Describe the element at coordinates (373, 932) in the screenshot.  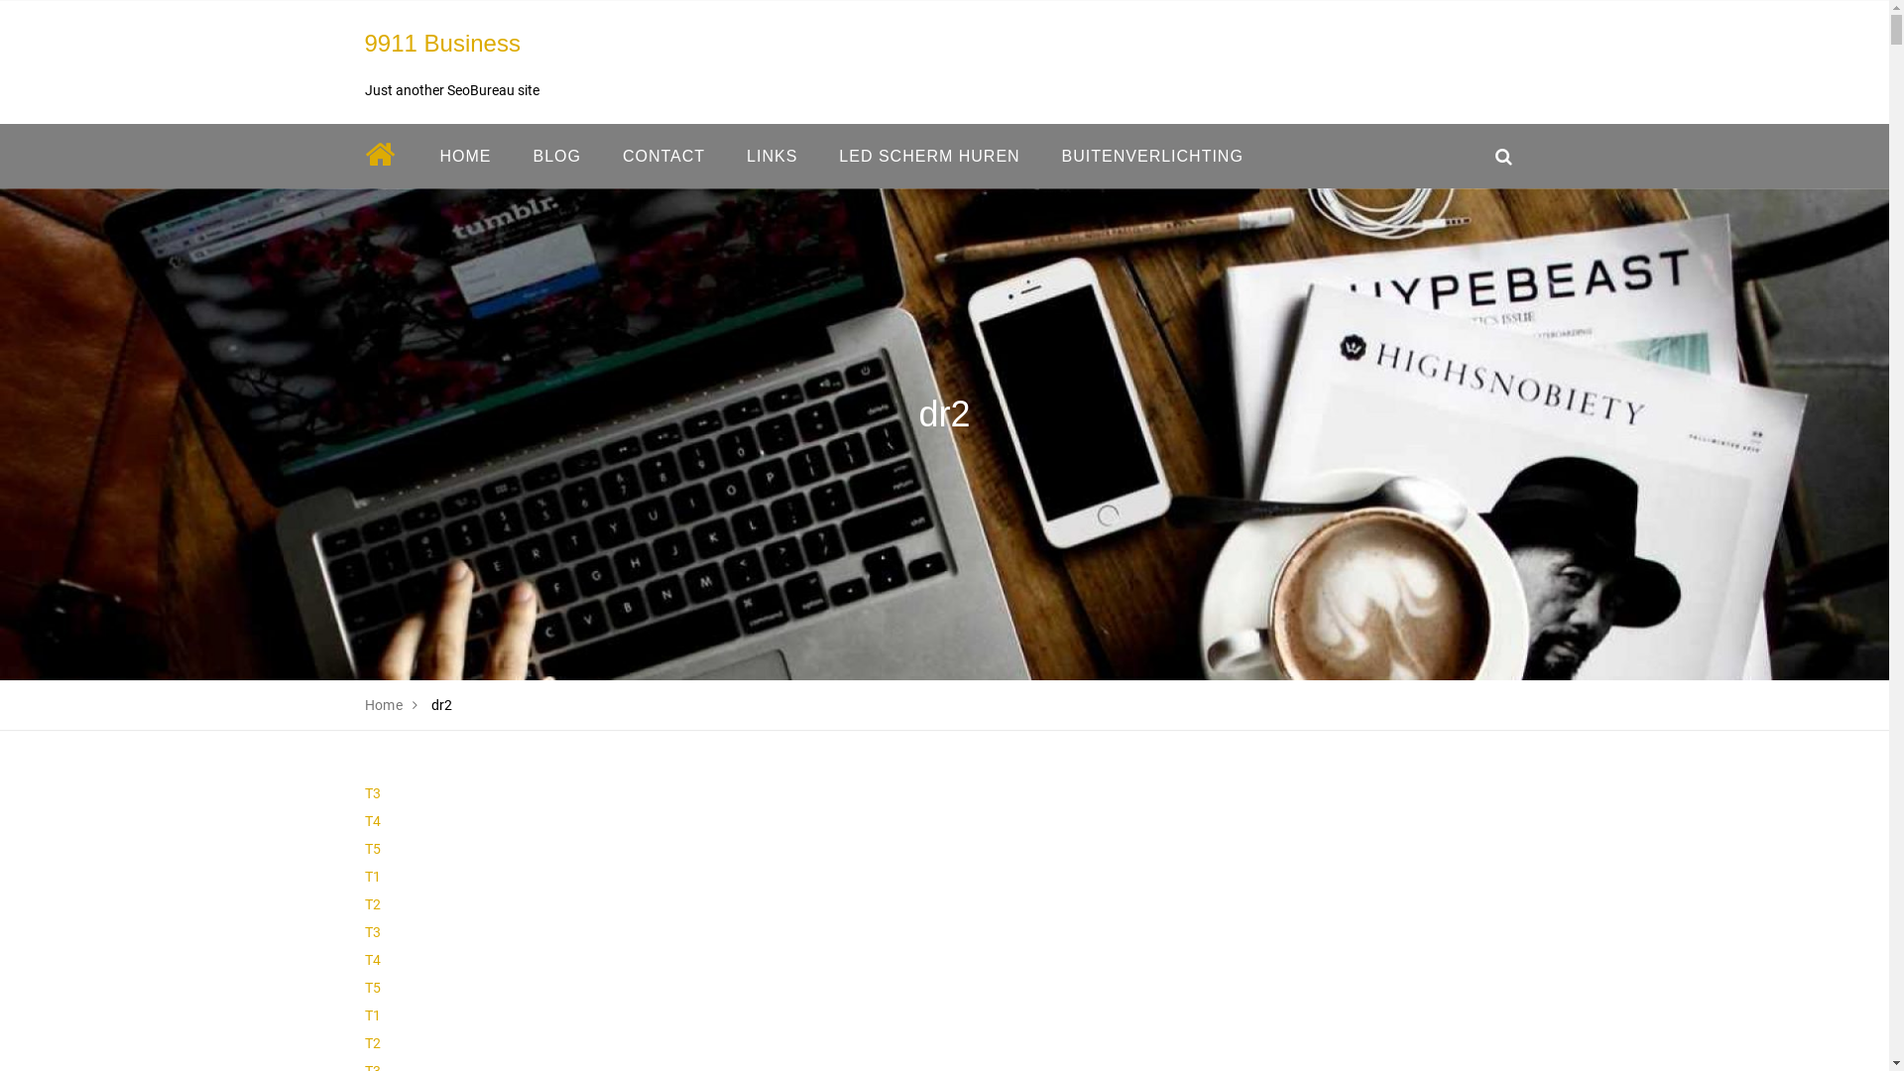
I see `T3` at that location.